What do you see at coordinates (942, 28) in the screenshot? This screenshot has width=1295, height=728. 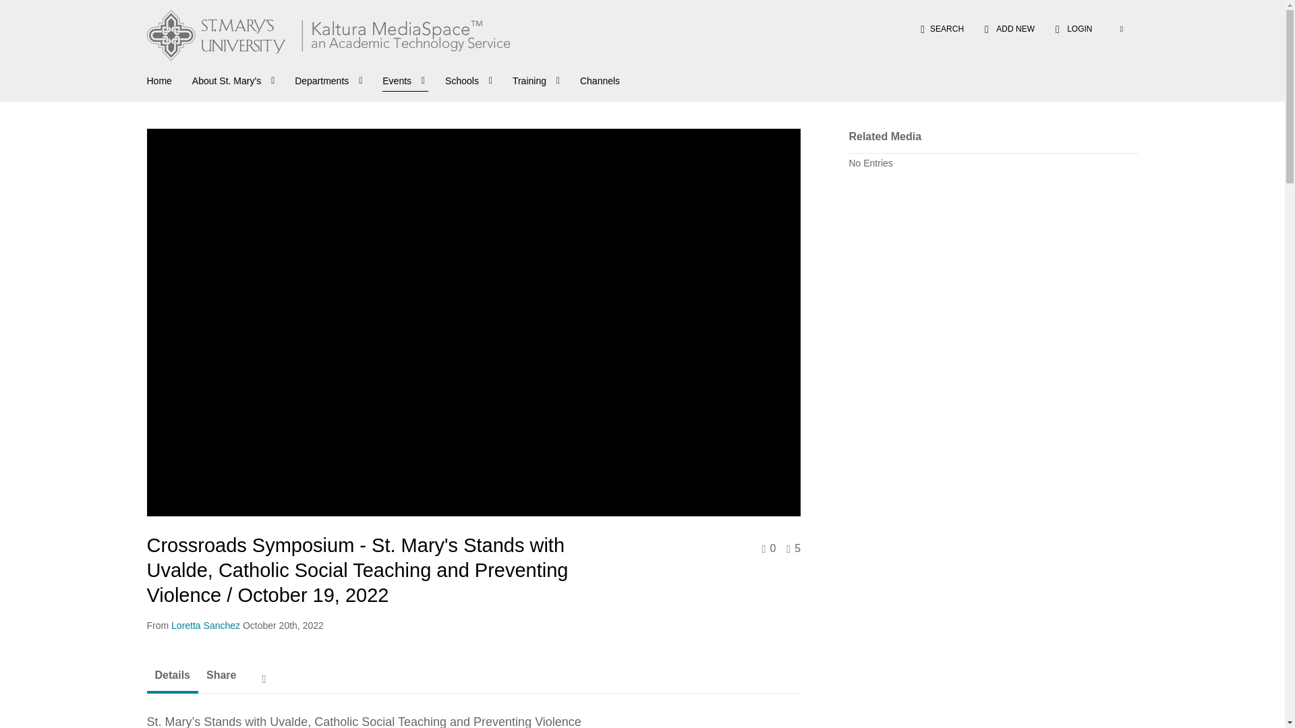 I see `SEARCH` at bounding box center [942, 28].